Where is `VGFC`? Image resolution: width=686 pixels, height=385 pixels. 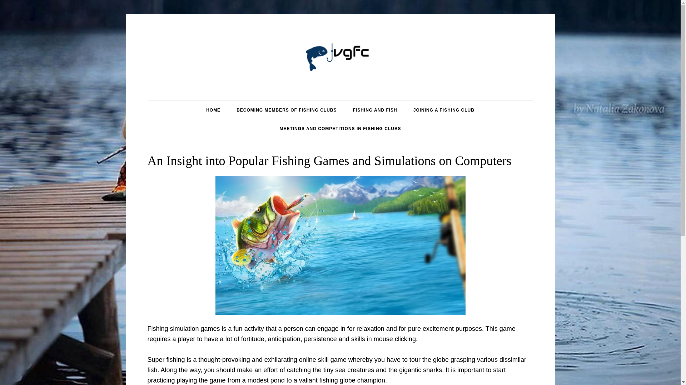
VGFC is located at coordinates (340, 57).